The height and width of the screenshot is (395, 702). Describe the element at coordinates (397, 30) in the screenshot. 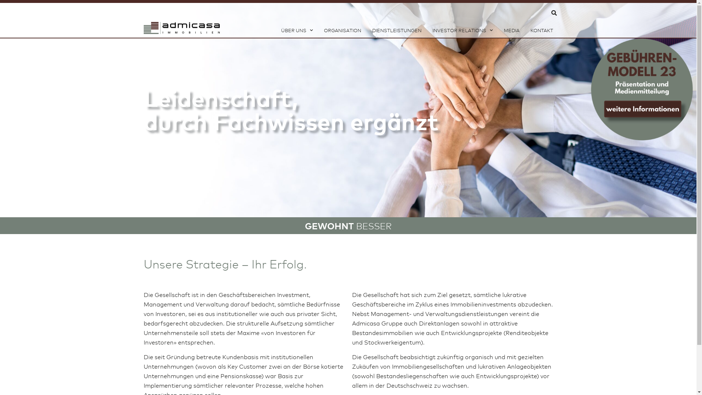

I see `DIENSTLEISTUNGEN` at that location.